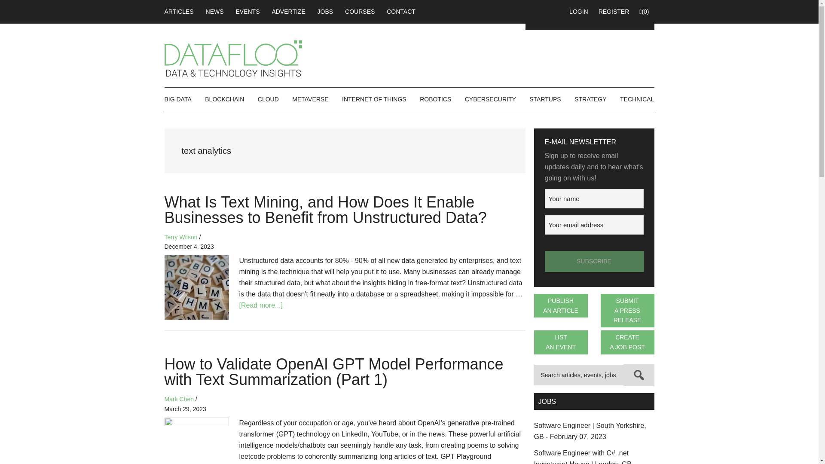  Describe the element at coordinates (288, 12) in the screenshot. I see `ADVERTIZE` at that location.